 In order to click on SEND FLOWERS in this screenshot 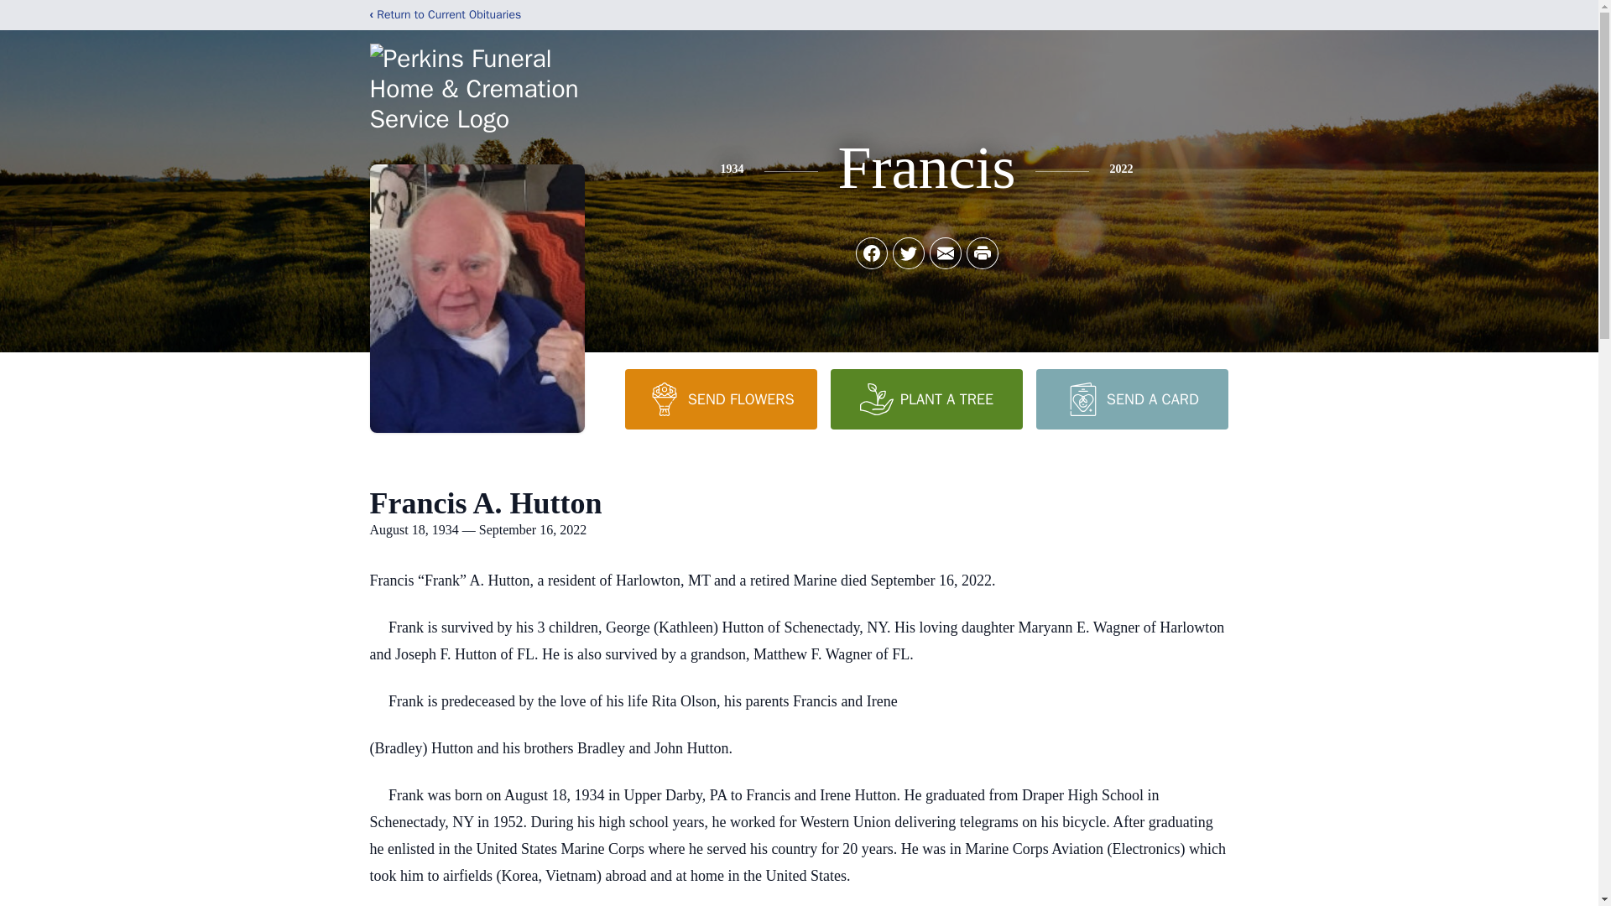, I will do `click(720, 398)`.